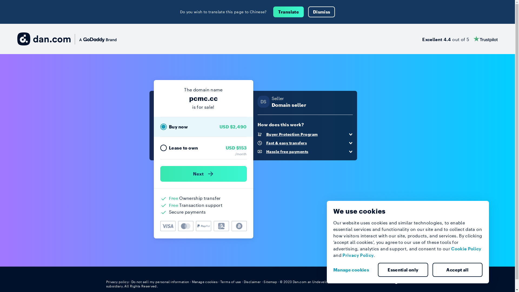 Image resolution: width=519 pixels, height=292 pixels. What do you see at coordinates (252, 282) in the screenshot?
I see `Disclaimer` at bounding box center [252, 282].